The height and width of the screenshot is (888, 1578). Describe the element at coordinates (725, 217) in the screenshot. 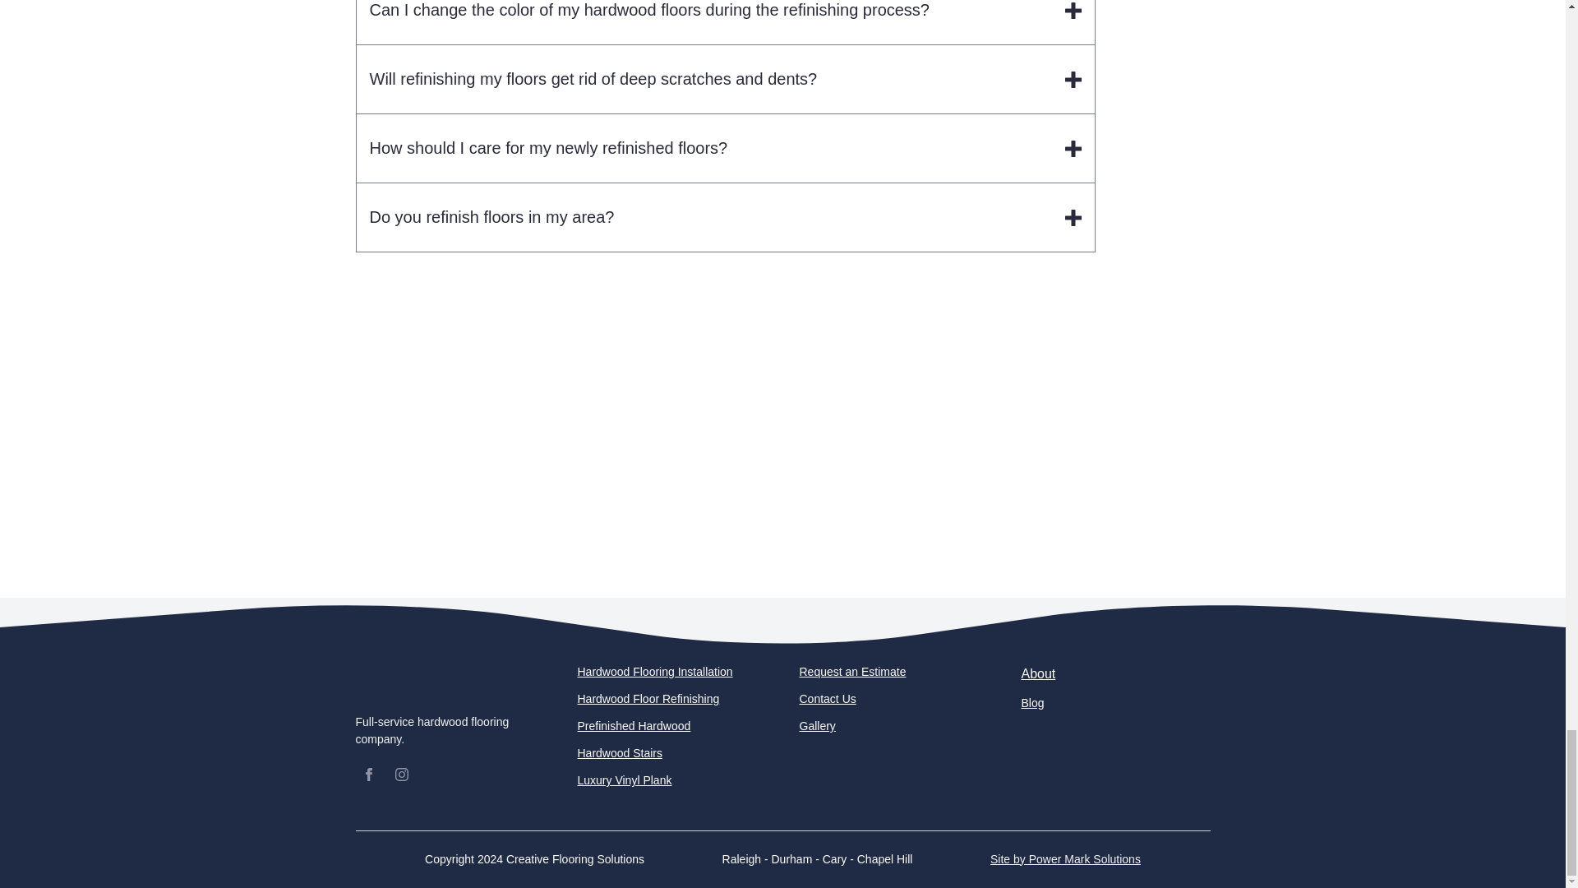

I see `Do you refinish floors in my area?` at that location.